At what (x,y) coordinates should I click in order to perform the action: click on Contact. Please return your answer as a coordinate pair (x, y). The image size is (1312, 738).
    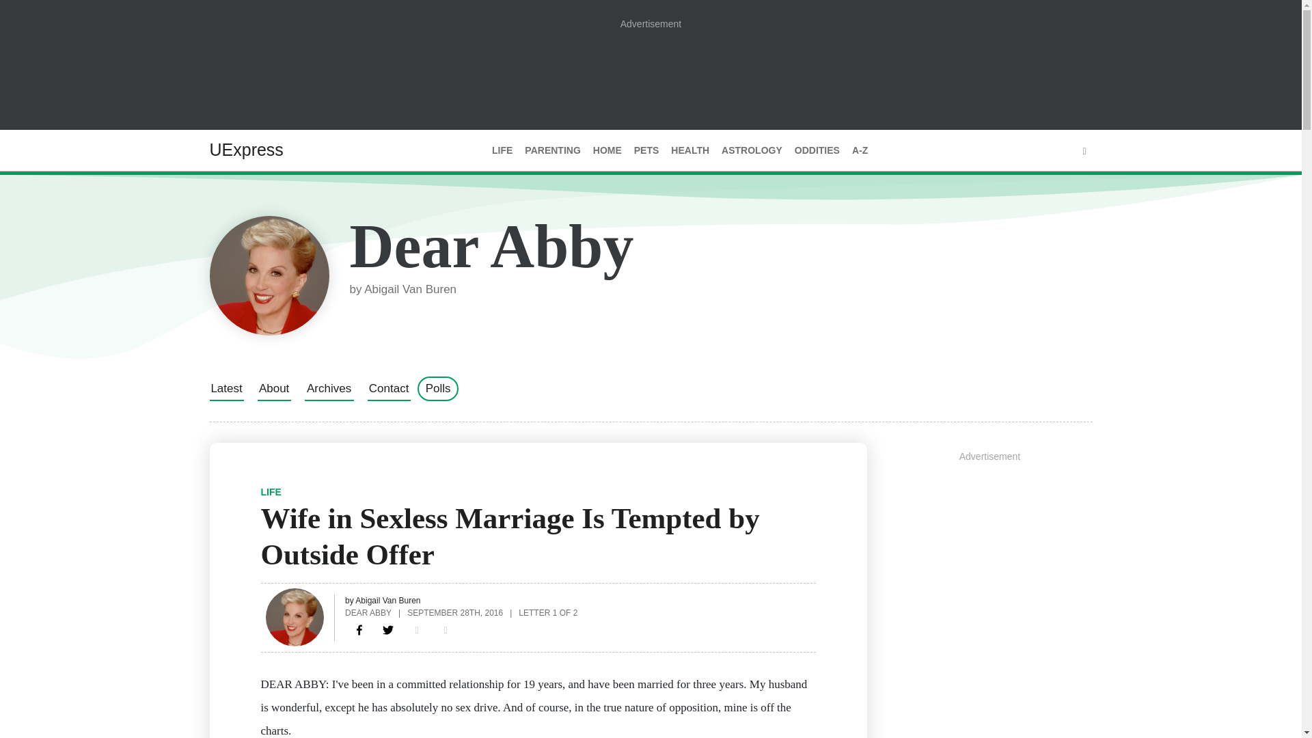
    Looking at the image, I should click on (389, 388).